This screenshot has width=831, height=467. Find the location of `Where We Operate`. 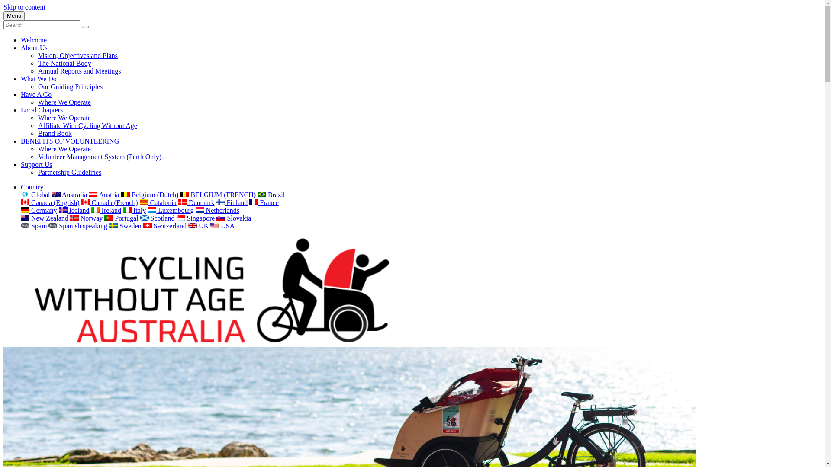

Where We Operate is located at coordinates (64, 102).